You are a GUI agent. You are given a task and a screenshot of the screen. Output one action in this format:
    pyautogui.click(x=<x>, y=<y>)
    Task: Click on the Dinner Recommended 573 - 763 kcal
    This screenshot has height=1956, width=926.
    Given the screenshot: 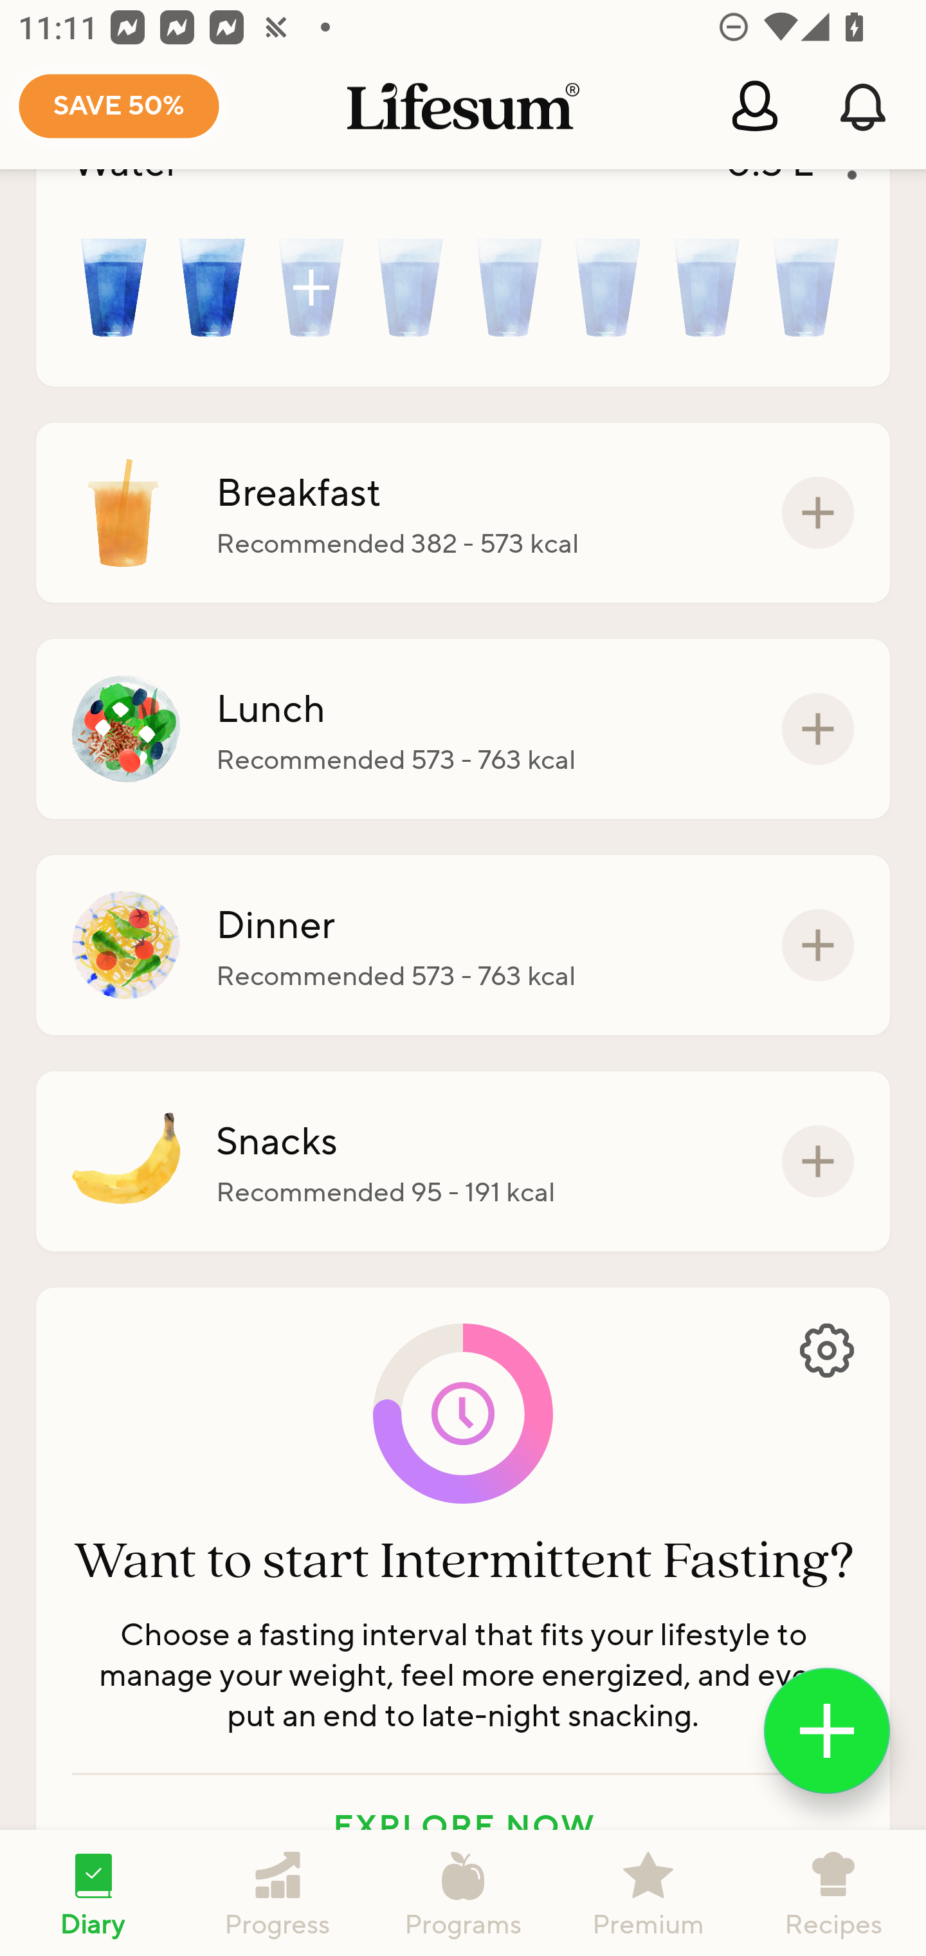 What is the action you would take?
    pyautogui.click(x=463, y=945)
    